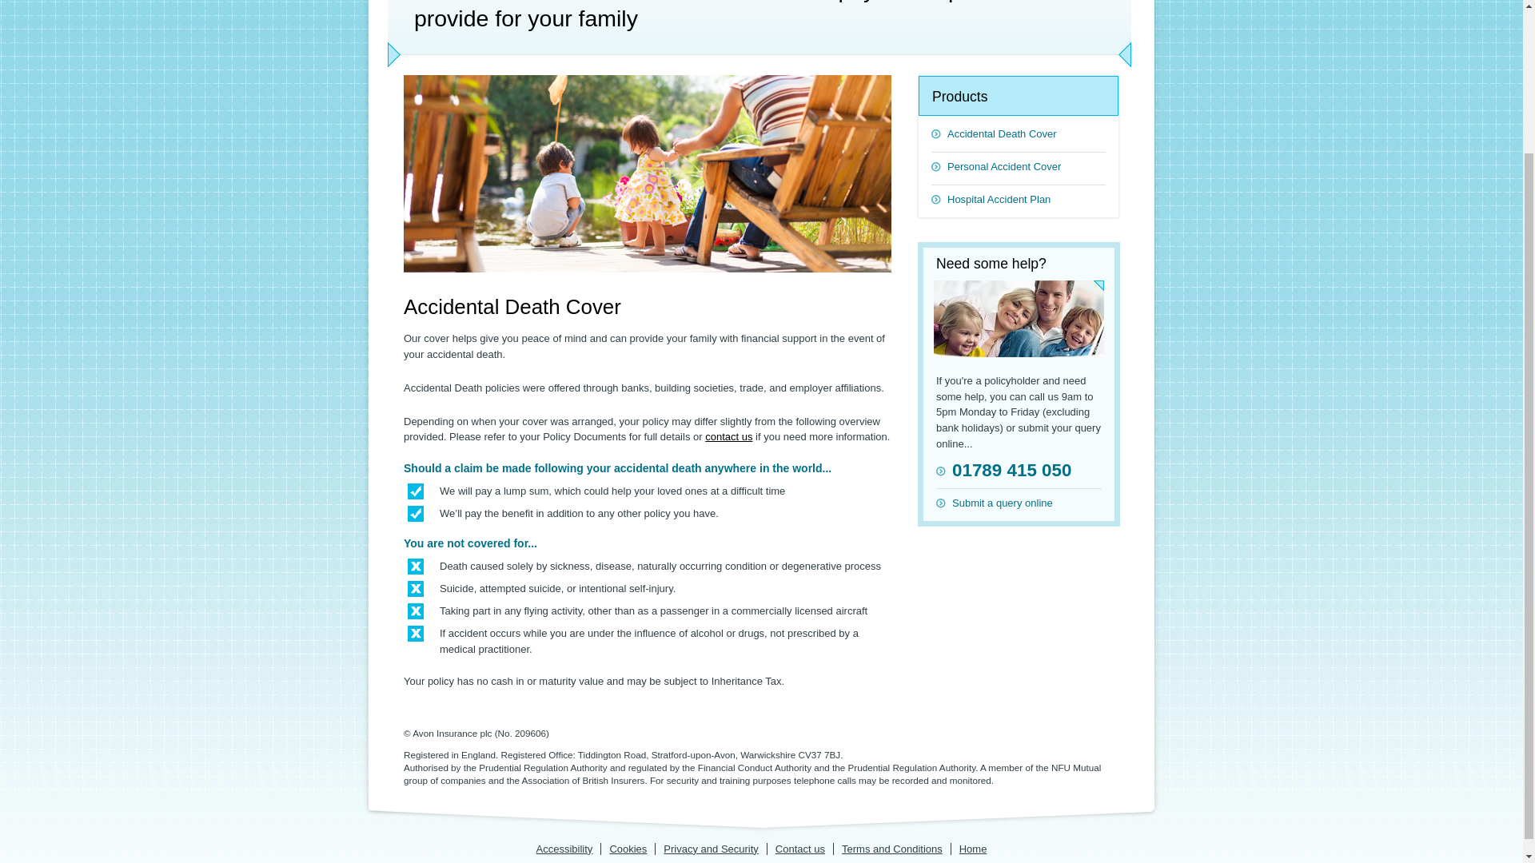 The image size is (1535, 863). What do you see at coordinates (1019, 195) in the screenshot?
I see `Hospital Accident Plan` at bounding box center [1019, 195].